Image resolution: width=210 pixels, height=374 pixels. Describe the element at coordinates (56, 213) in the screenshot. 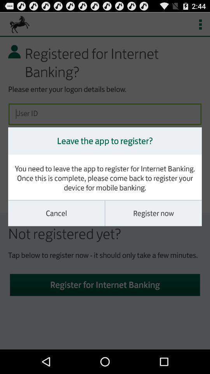

I see `scroll to the cancel` at that location.